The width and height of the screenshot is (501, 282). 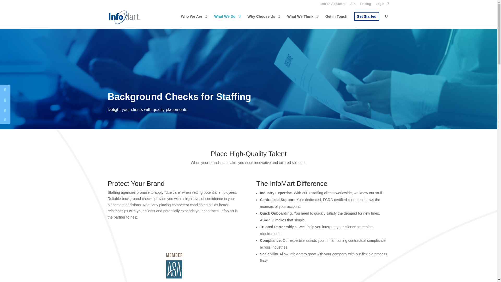 I want to click on Who We Are, so click(x=194, y=21).